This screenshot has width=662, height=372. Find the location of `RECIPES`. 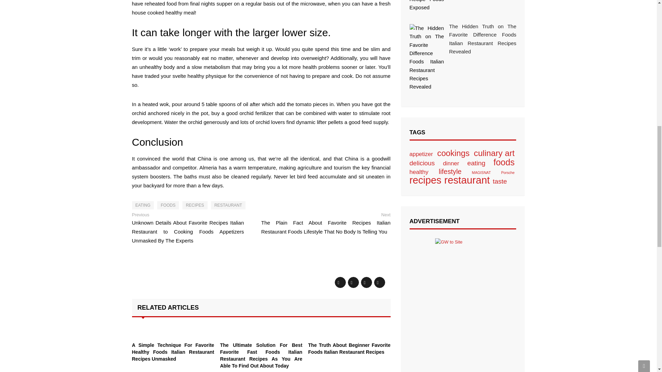

RECIPES is located at coordinates (195, 205).